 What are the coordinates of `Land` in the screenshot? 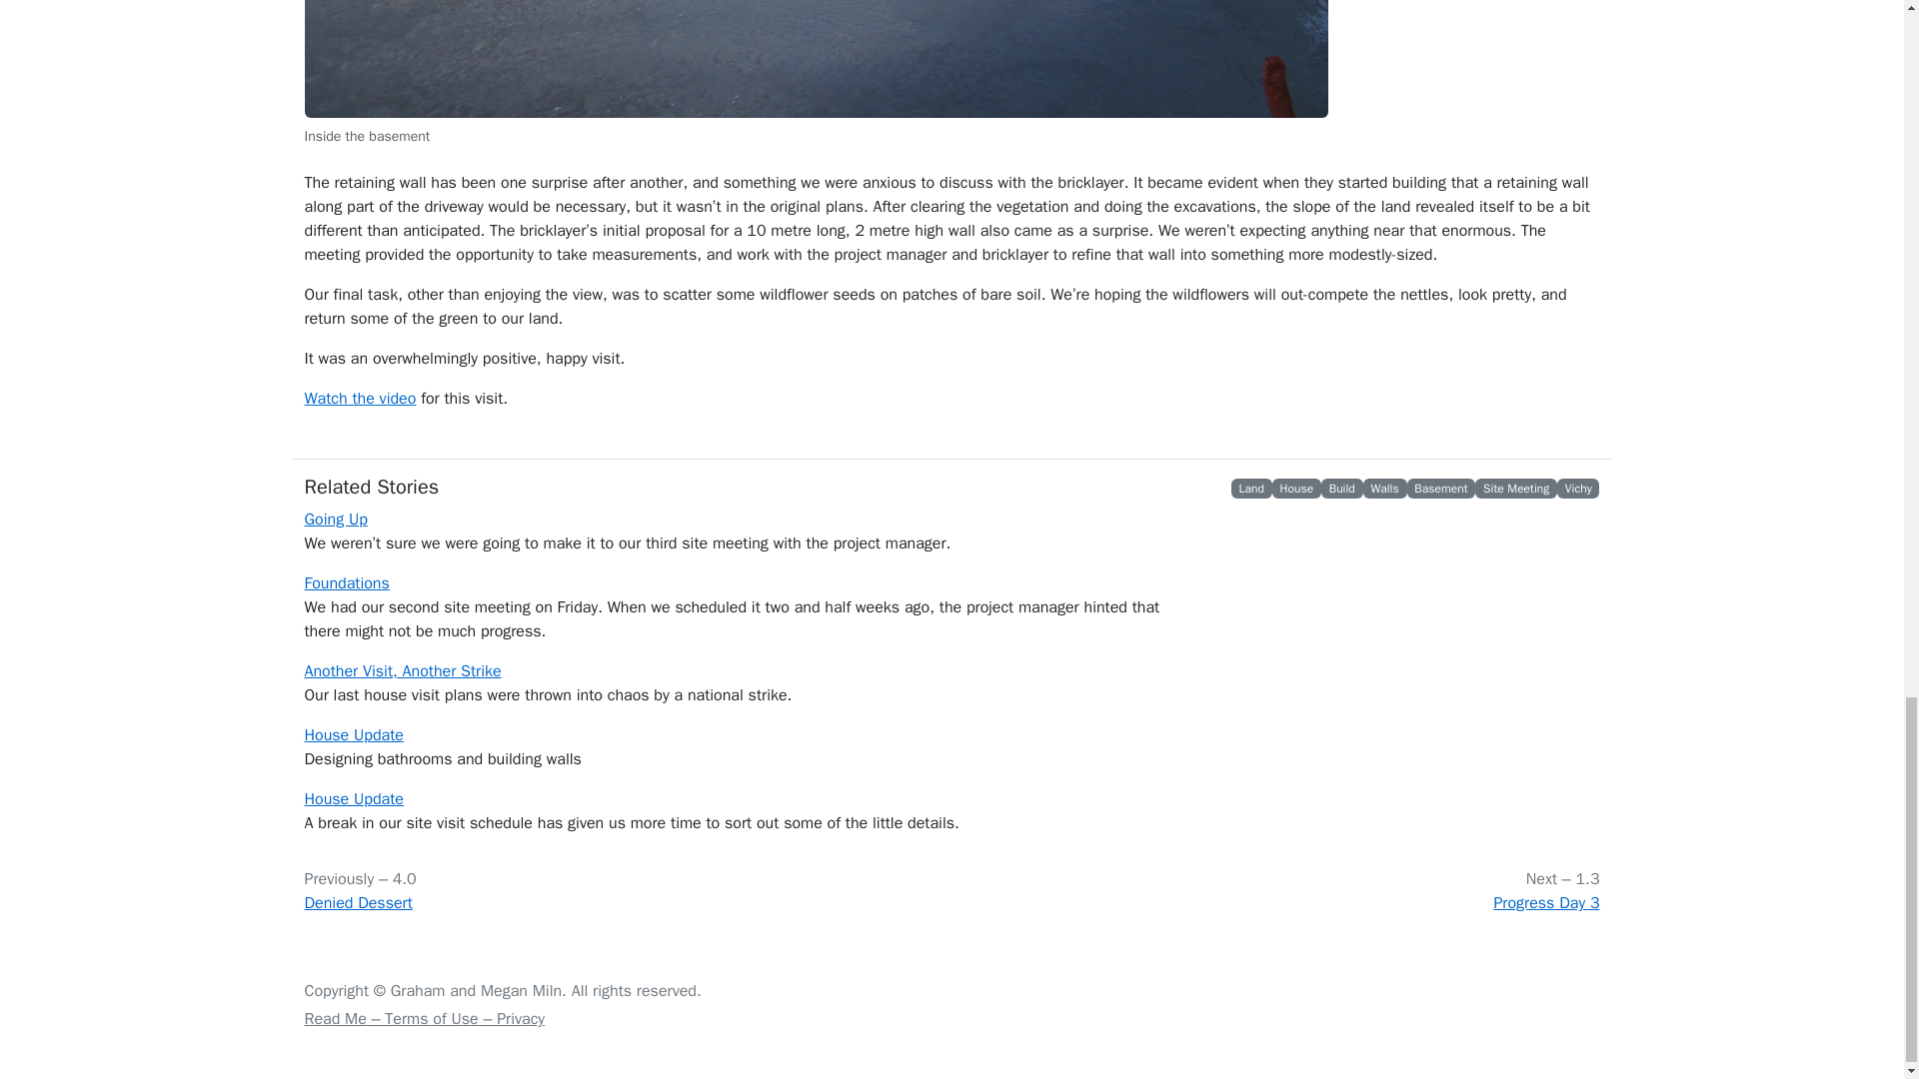 It's located at (1251, 488).